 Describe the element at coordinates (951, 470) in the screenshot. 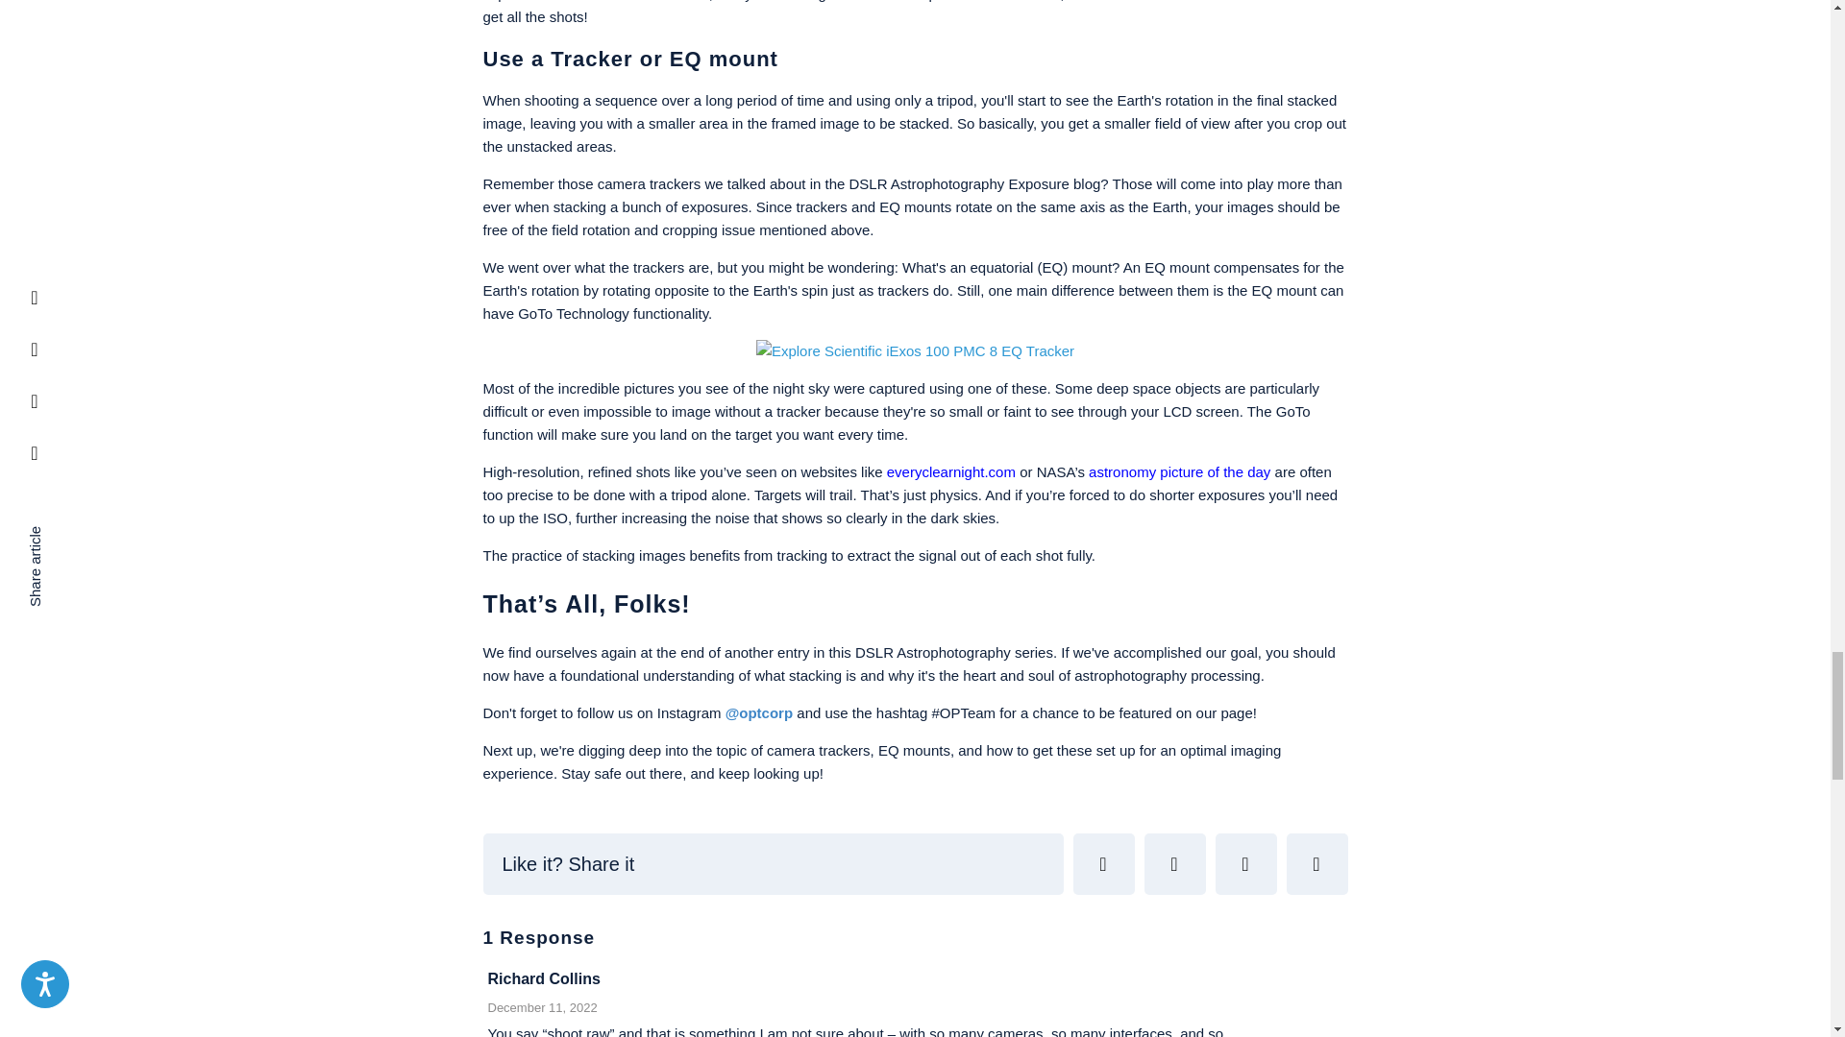

I see `Every Clear Night` at that location.